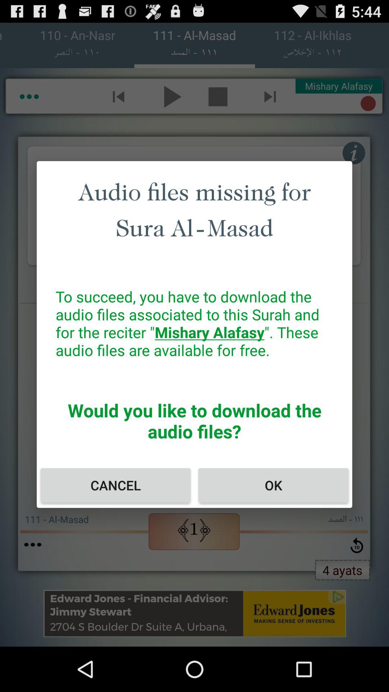 This screenshot has width=389, height=692. What do you see at coordinates (116, 485) in the screenshot?
I see `turn off the icon to the left of ok icon` at bounding box center [116, 485].